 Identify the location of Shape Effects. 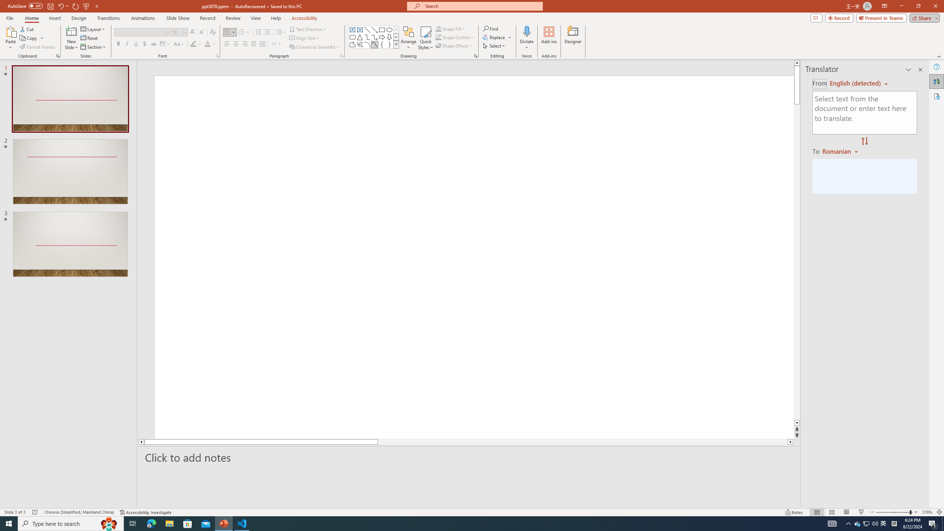
(454, 46).